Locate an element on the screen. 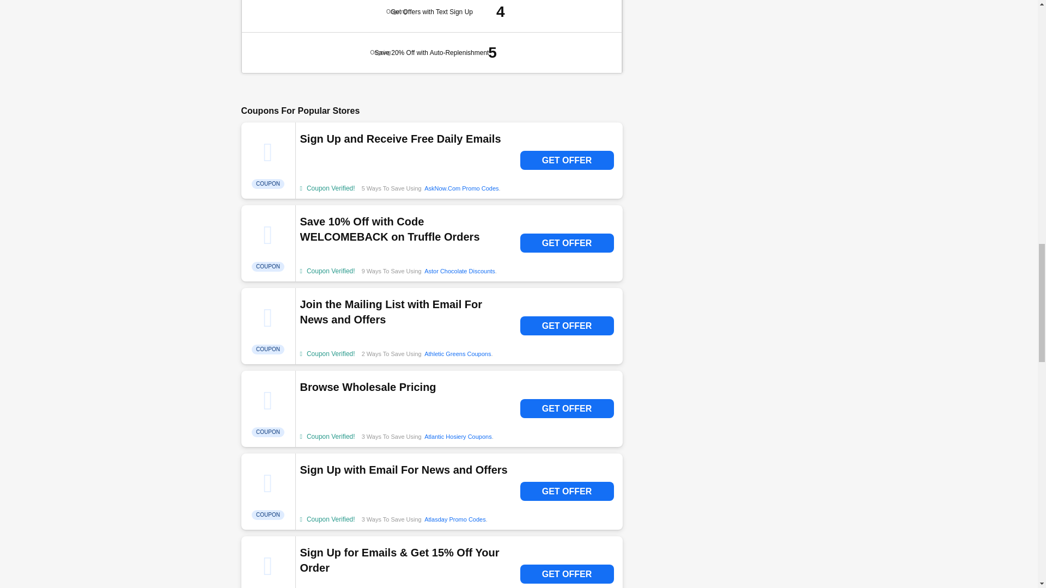 This screenshot has width=1046, height=588. Astor Chocolate Discounts is located at coordinates (460, 271).